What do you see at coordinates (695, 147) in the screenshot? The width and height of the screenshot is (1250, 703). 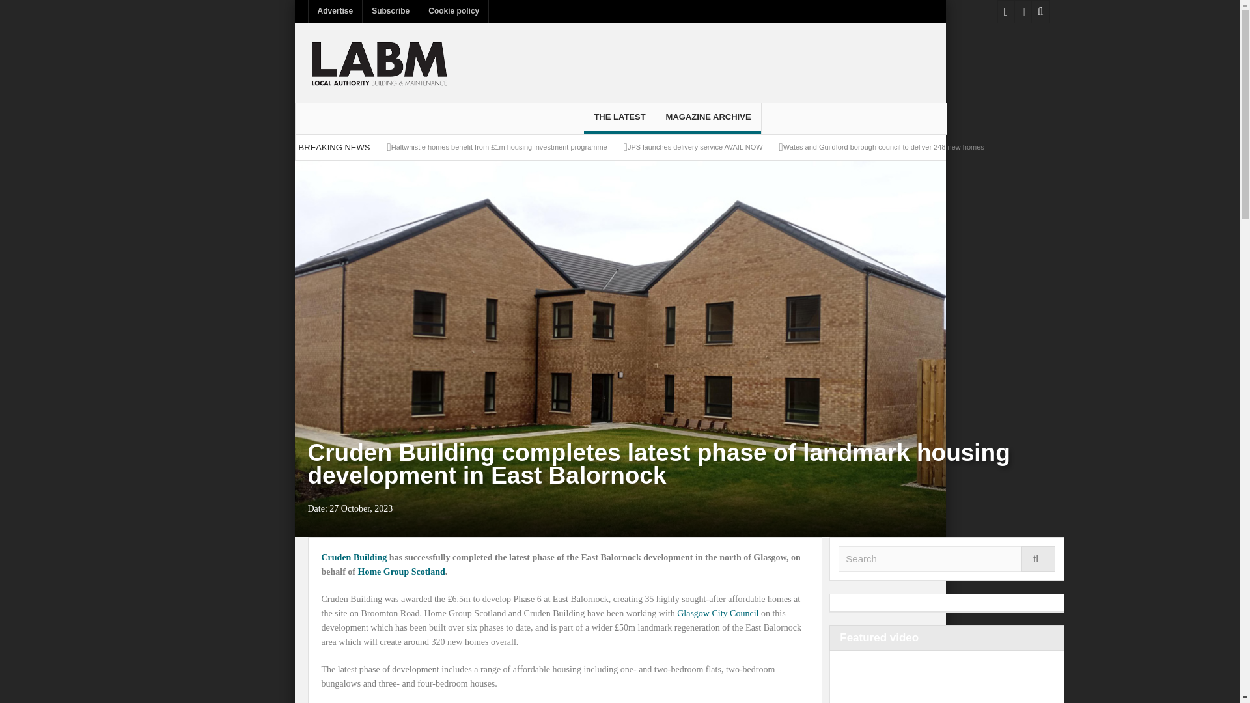 I see `JPS launches delivery service AVAIL NOW` at bounding box center [695, 147].